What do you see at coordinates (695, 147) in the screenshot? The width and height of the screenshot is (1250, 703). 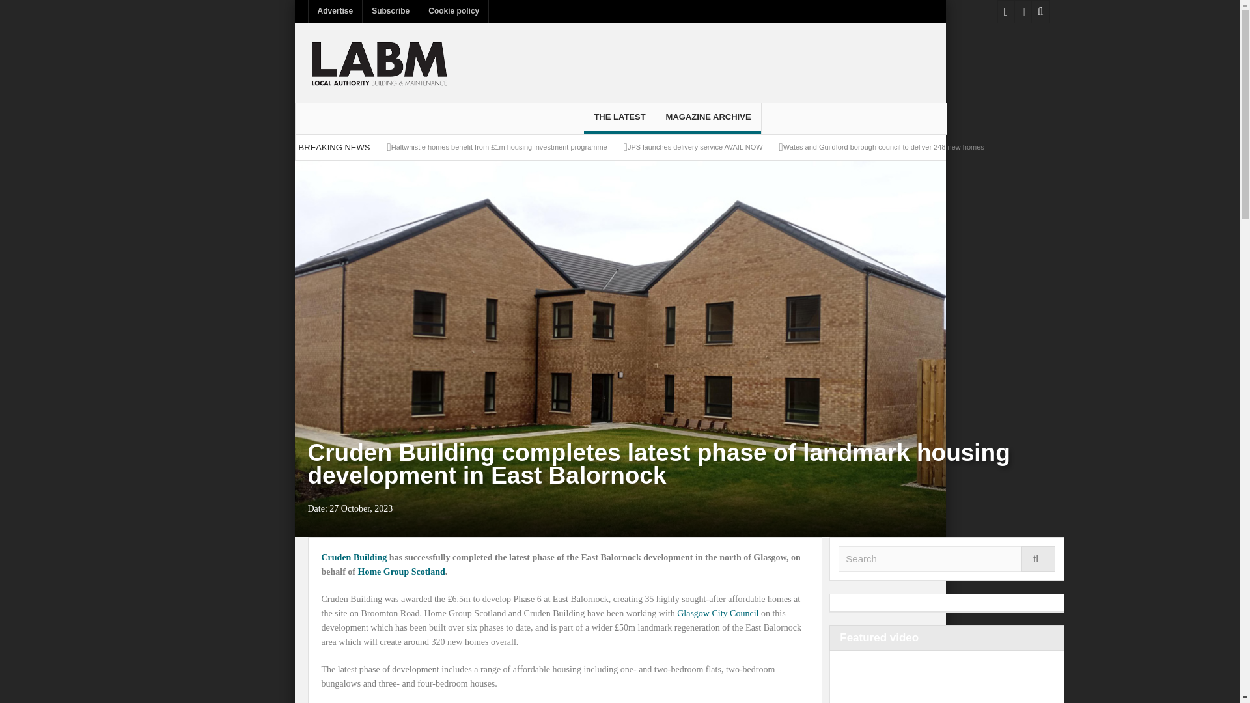 I see `JPS launches delivery service AVAIL NOW` at bounding box center [695, 147].